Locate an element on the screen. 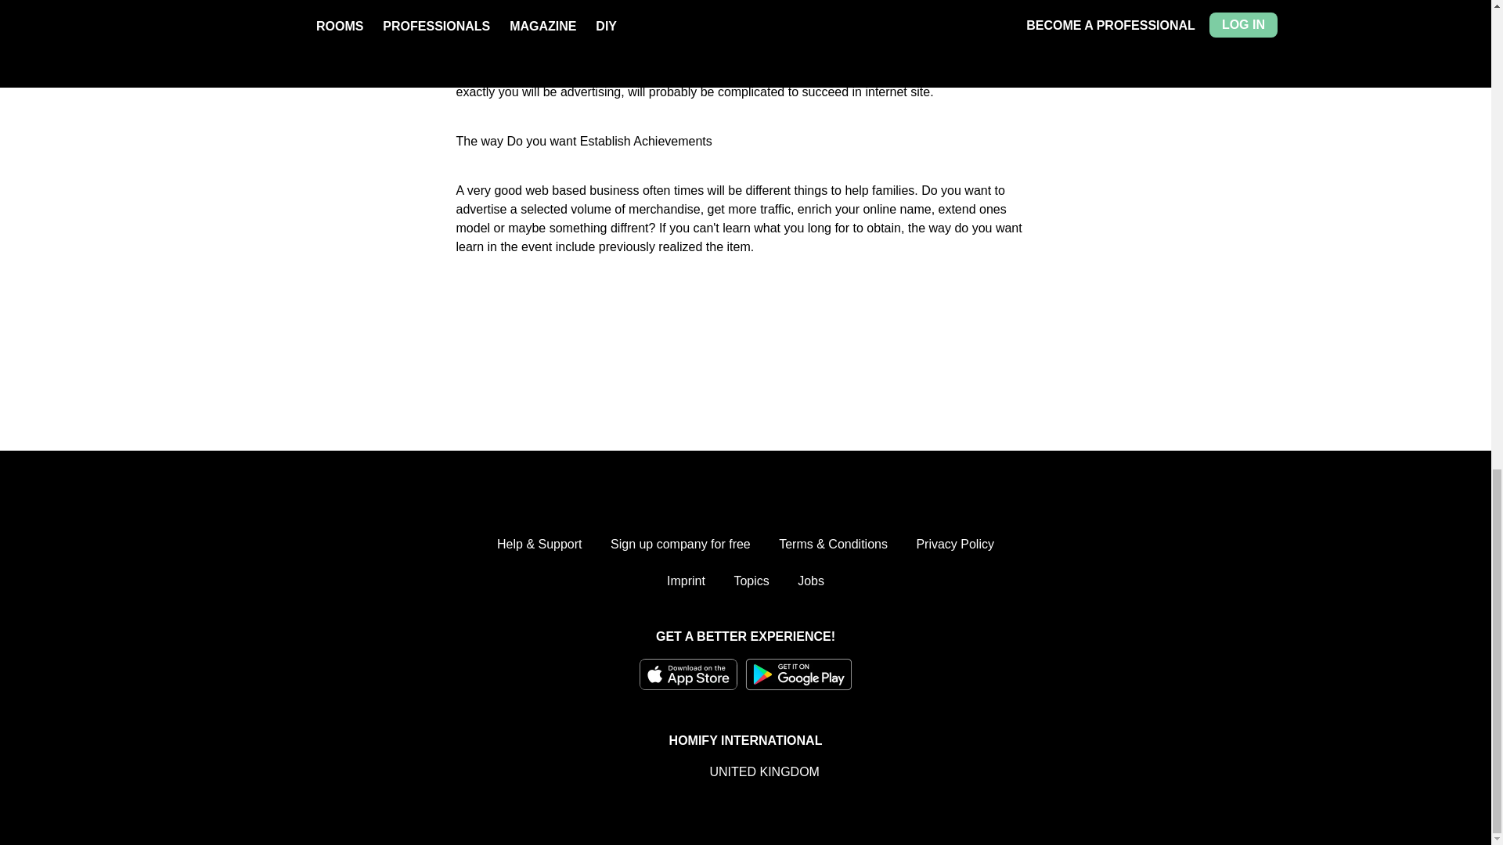 The height and width of the screenshot is (845, 1503). Privacy Policy is located at coordinates (954, 545).